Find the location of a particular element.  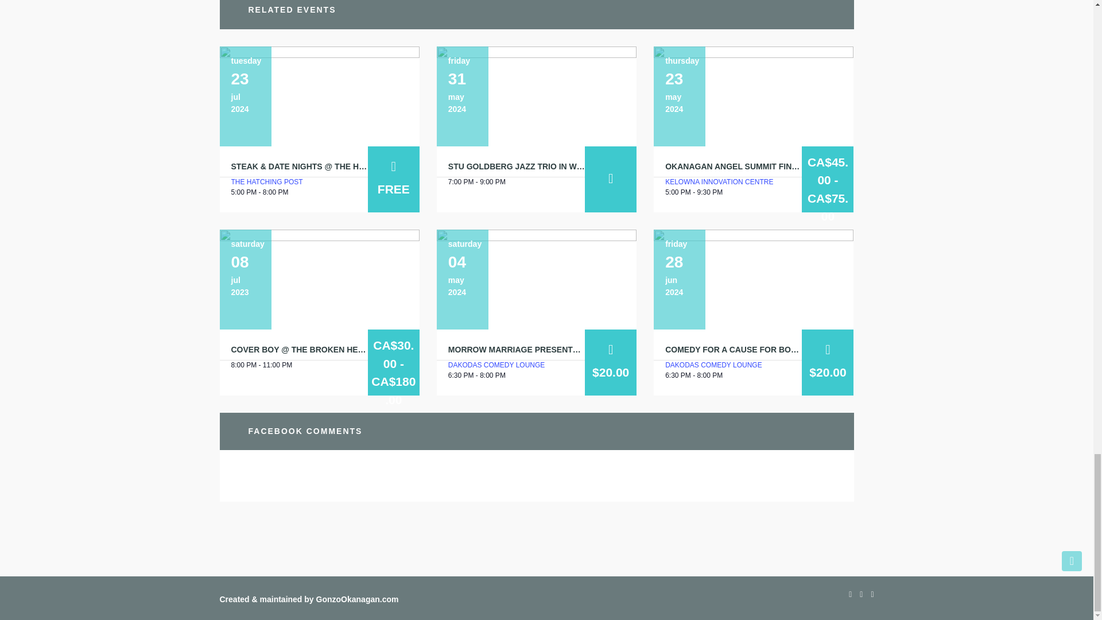

The Hatching Post is located at coordinates (266, 181).